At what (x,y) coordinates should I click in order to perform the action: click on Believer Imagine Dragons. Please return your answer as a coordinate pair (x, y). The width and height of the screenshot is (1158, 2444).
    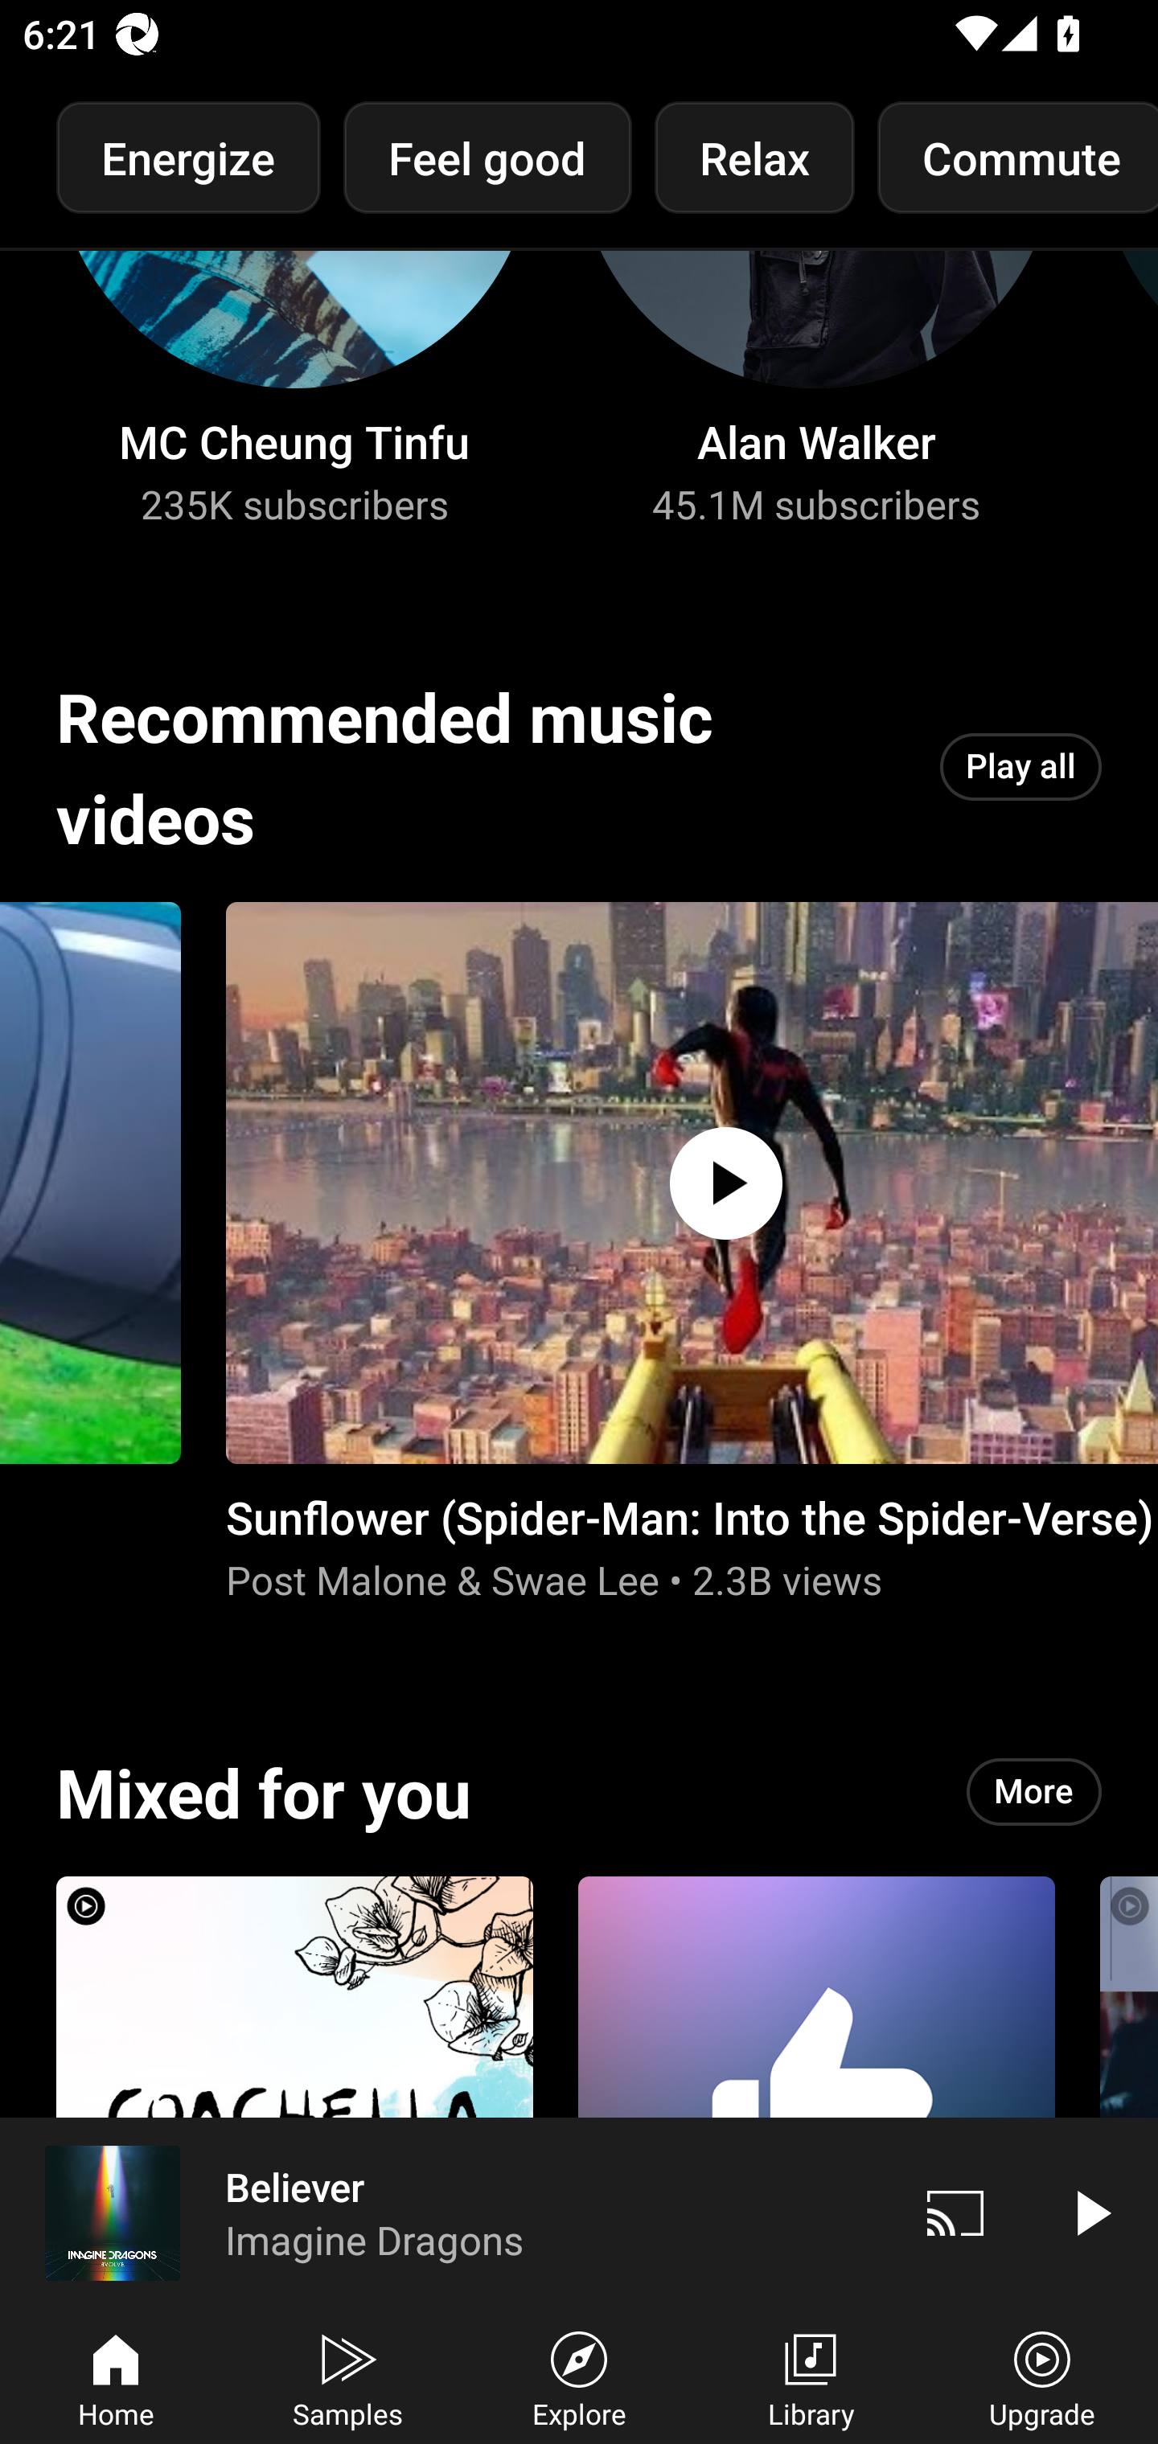
    Looking at the image, I should click on (444, 2212).